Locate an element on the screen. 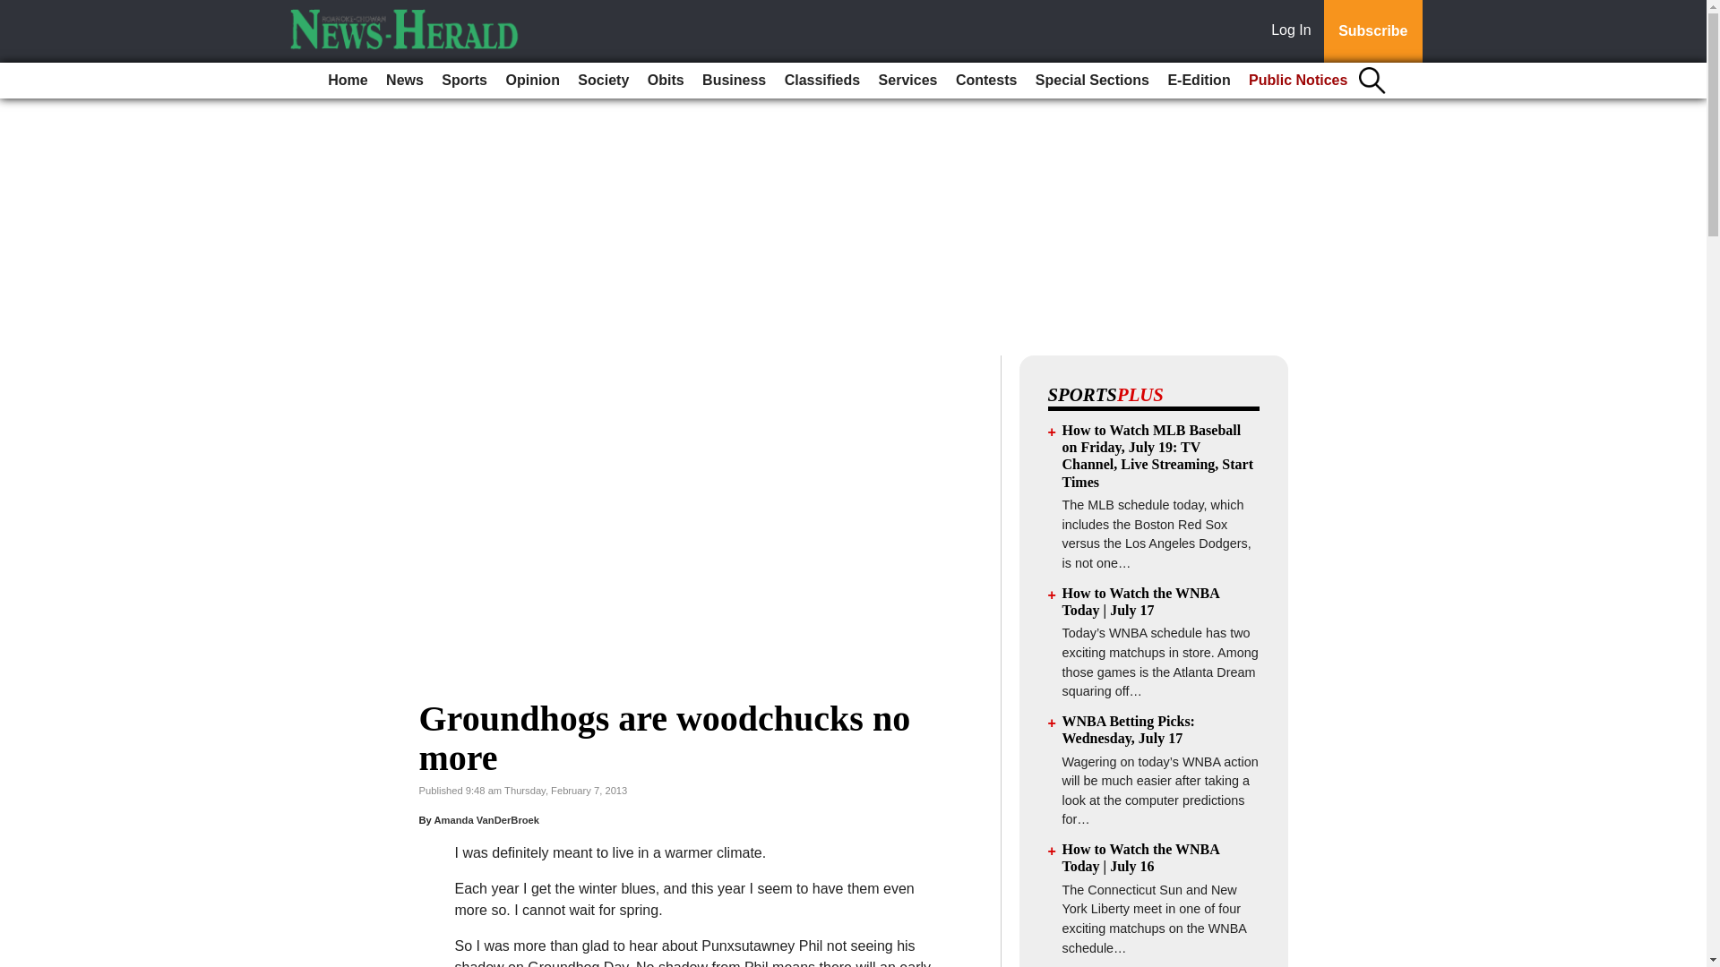  Amanda VanDerBroek is located at coordinates (486, 820).